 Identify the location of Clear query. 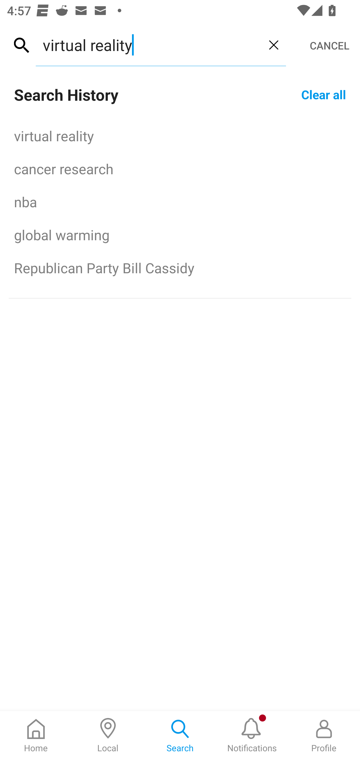
(273, 45).